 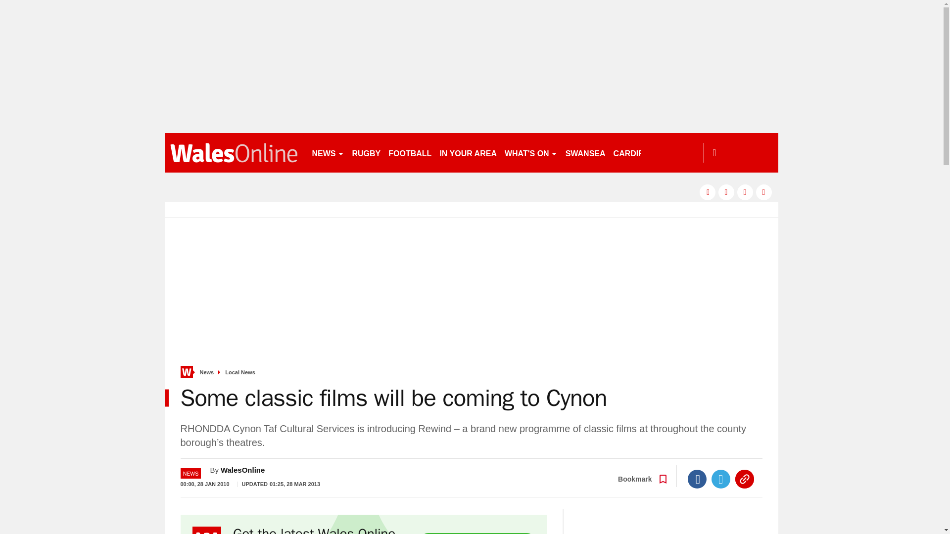 I want to click on instagram, so click(x=764, y=192).